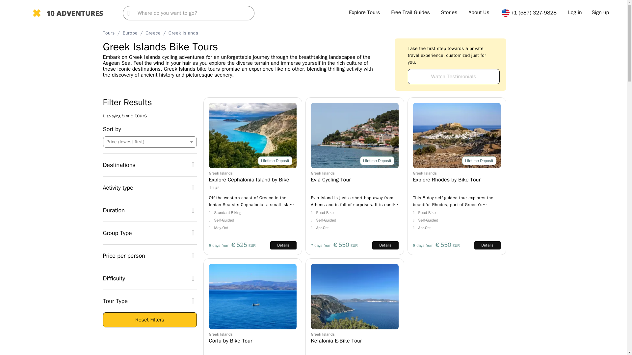 The height and width of the screenshot is (355, 632). Describe the element at coordinates (130, 33) in the screenshot. I see `Europe` at that location.